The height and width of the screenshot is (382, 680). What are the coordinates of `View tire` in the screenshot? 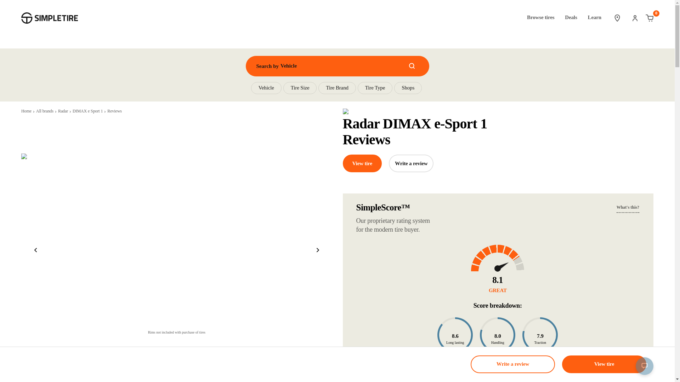 It's located at (375, 88).